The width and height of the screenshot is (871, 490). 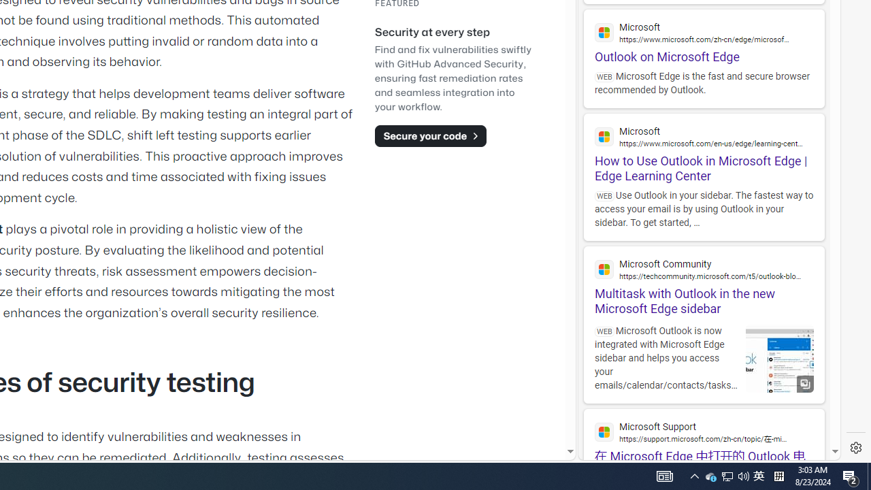 I want to click on Microsoft, so click(x=704, y=136).